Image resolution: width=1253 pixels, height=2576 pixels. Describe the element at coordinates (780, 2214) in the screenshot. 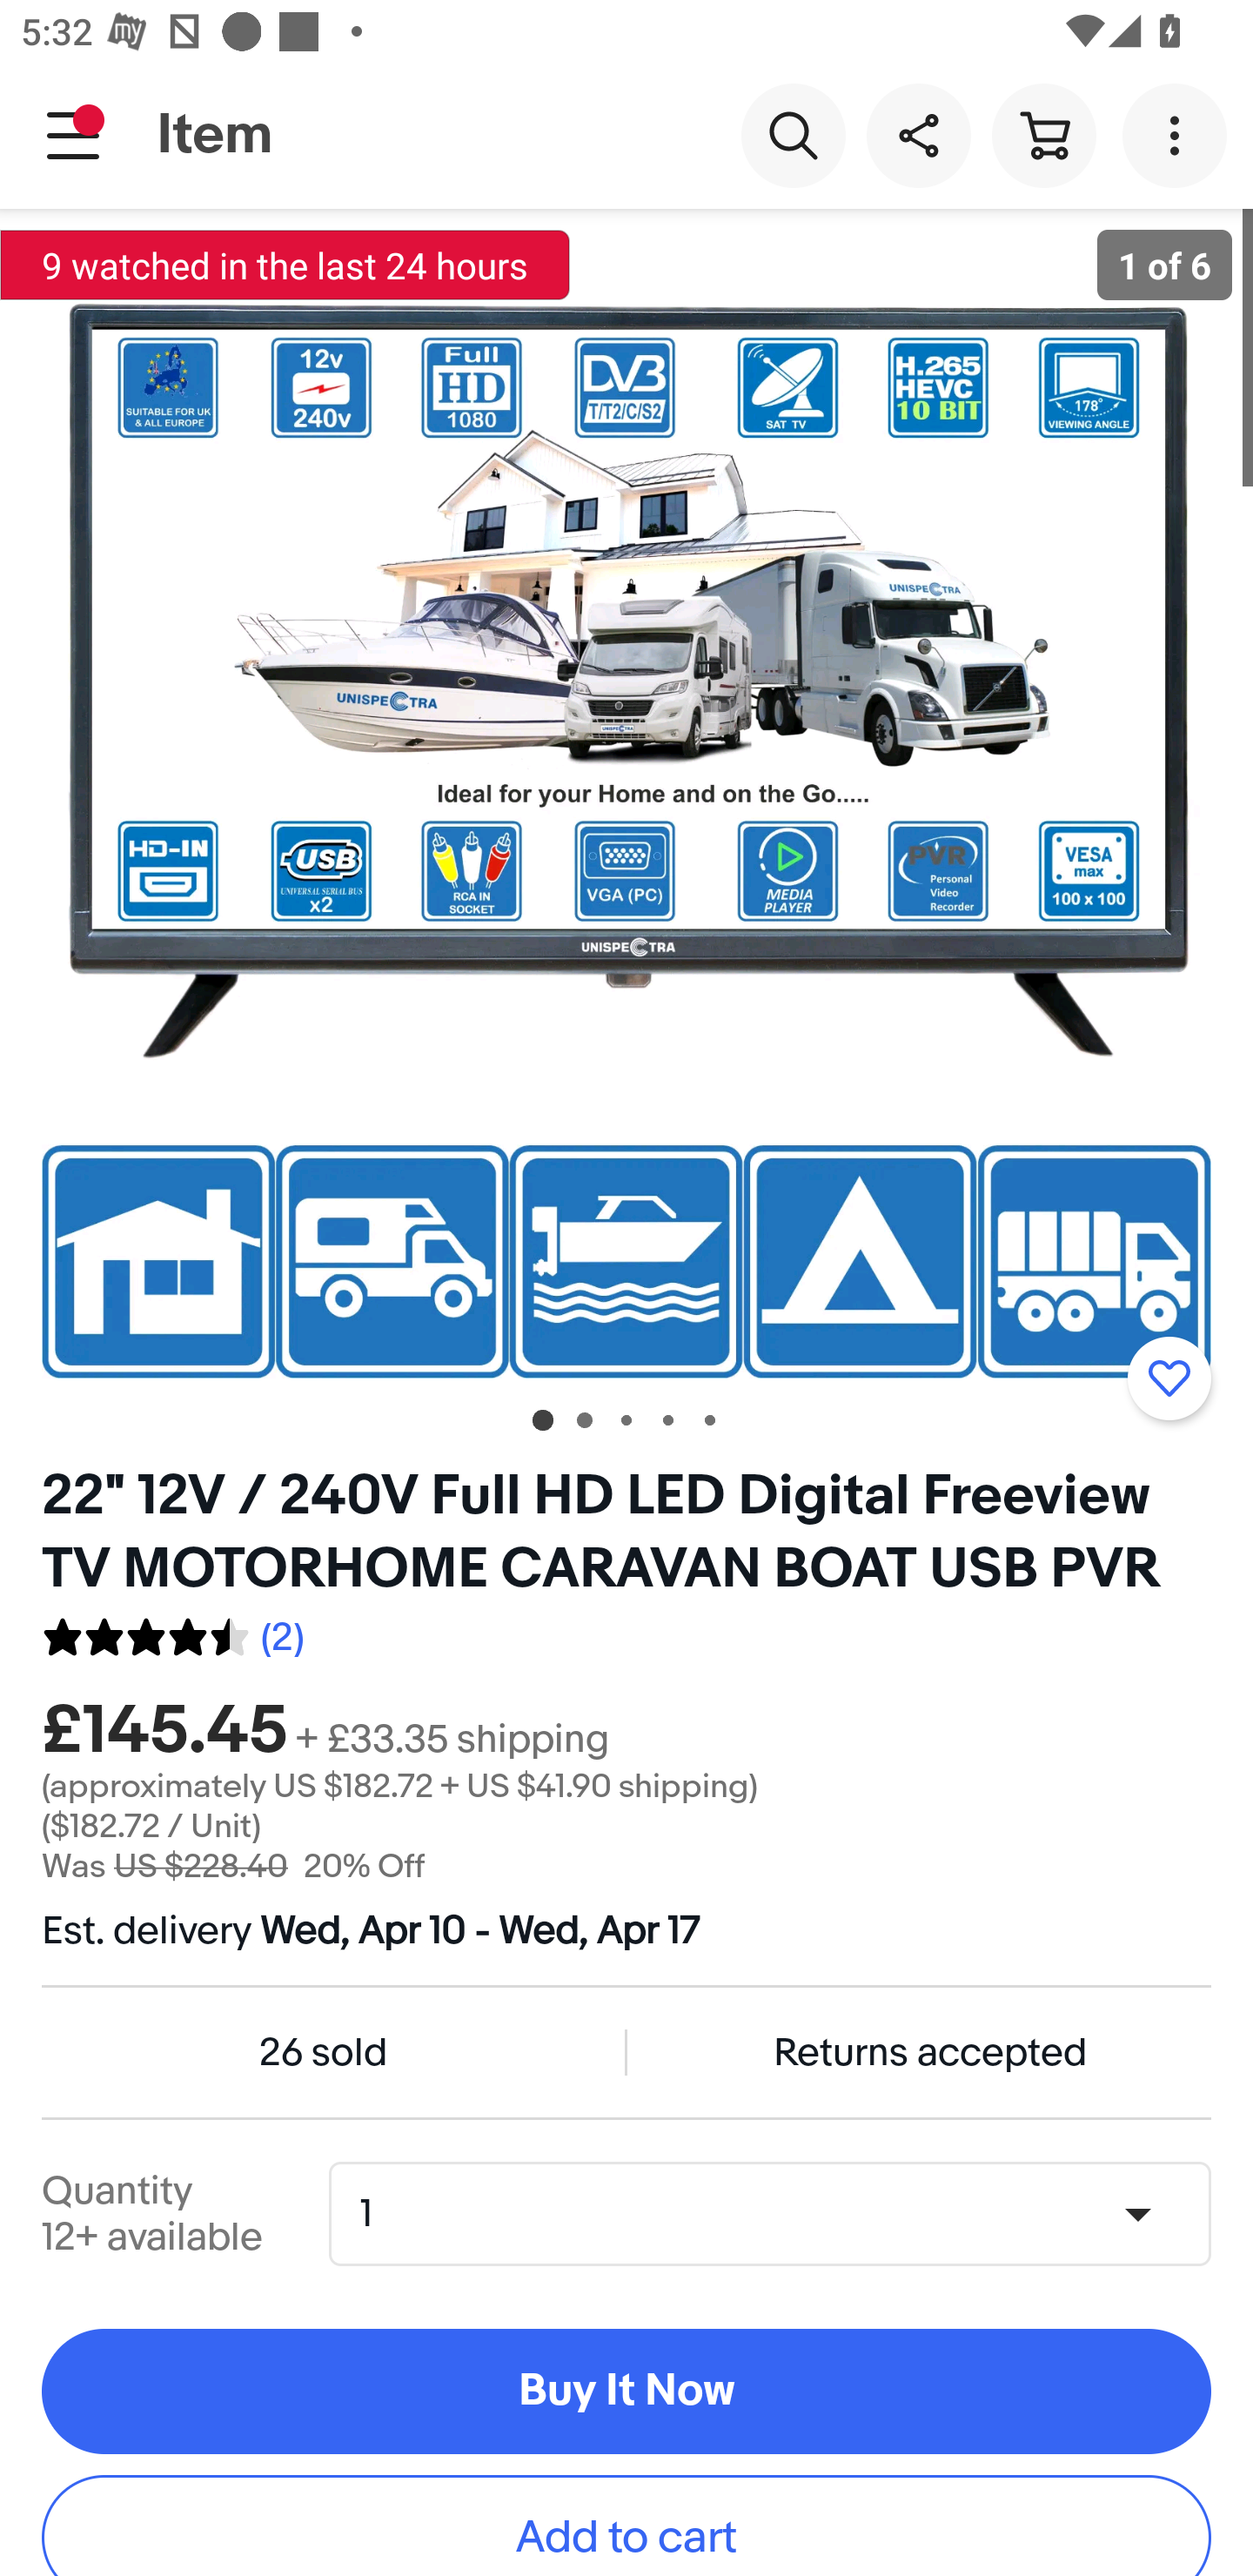

I see `Quantity,1,12+ available 1` at that location.